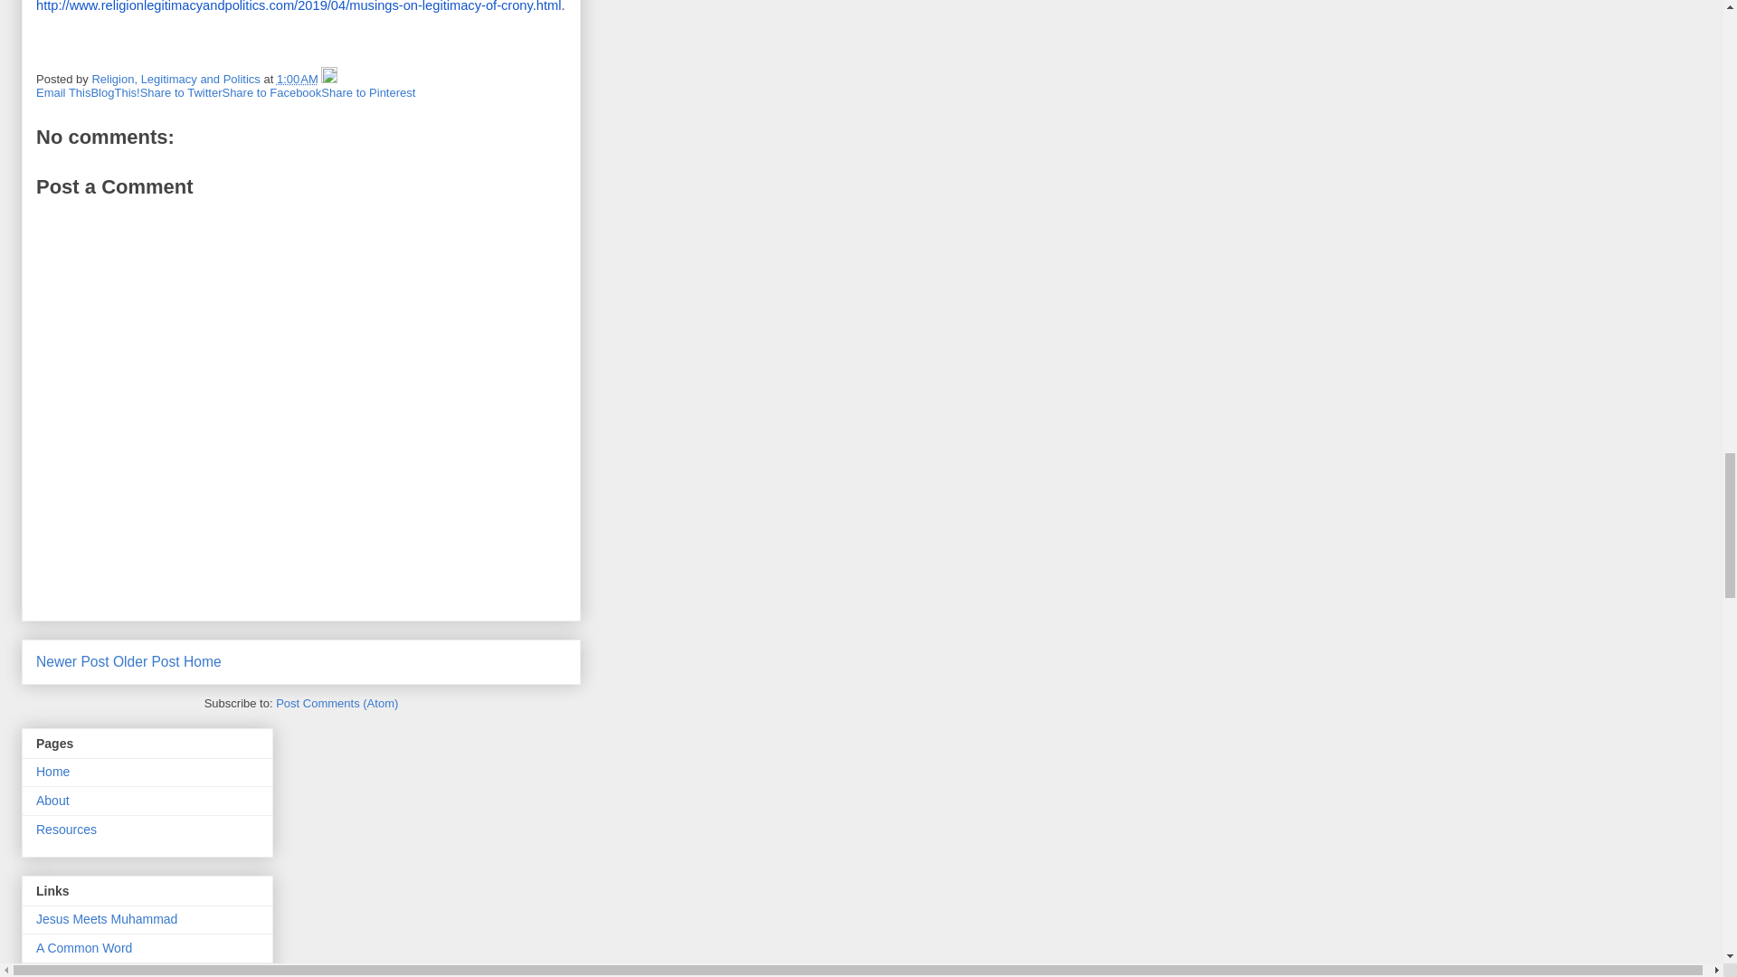 Image resolution: width=1737 pixels, height=977 pixels. What do you see at coordinates (63, 92) in the screenshot?
I see `Email This` at bounding box center [63, 92].